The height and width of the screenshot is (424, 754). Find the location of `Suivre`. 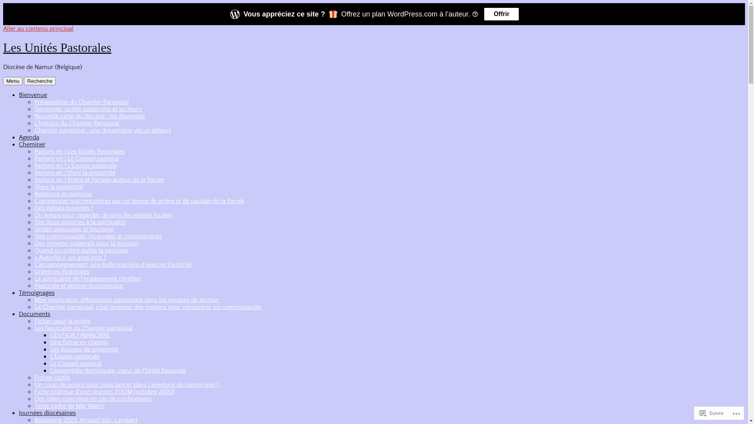

Suivre is located at coordinates (712, 413).